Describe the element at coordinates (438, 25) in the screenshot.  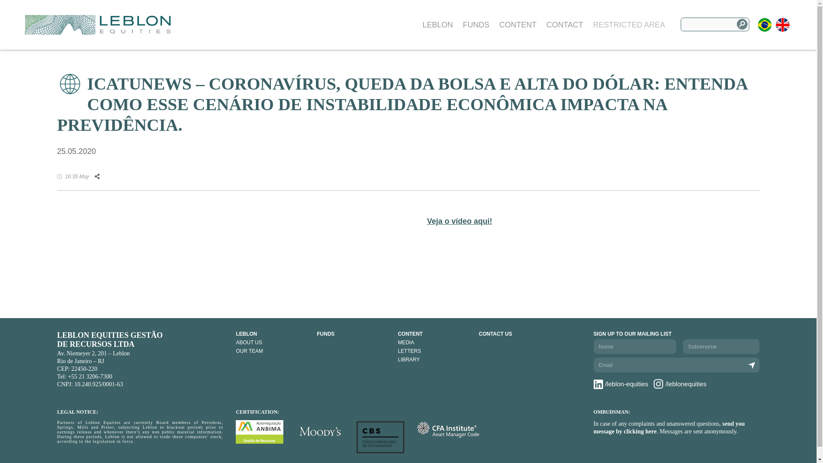
I see `LEBLON` at that location.